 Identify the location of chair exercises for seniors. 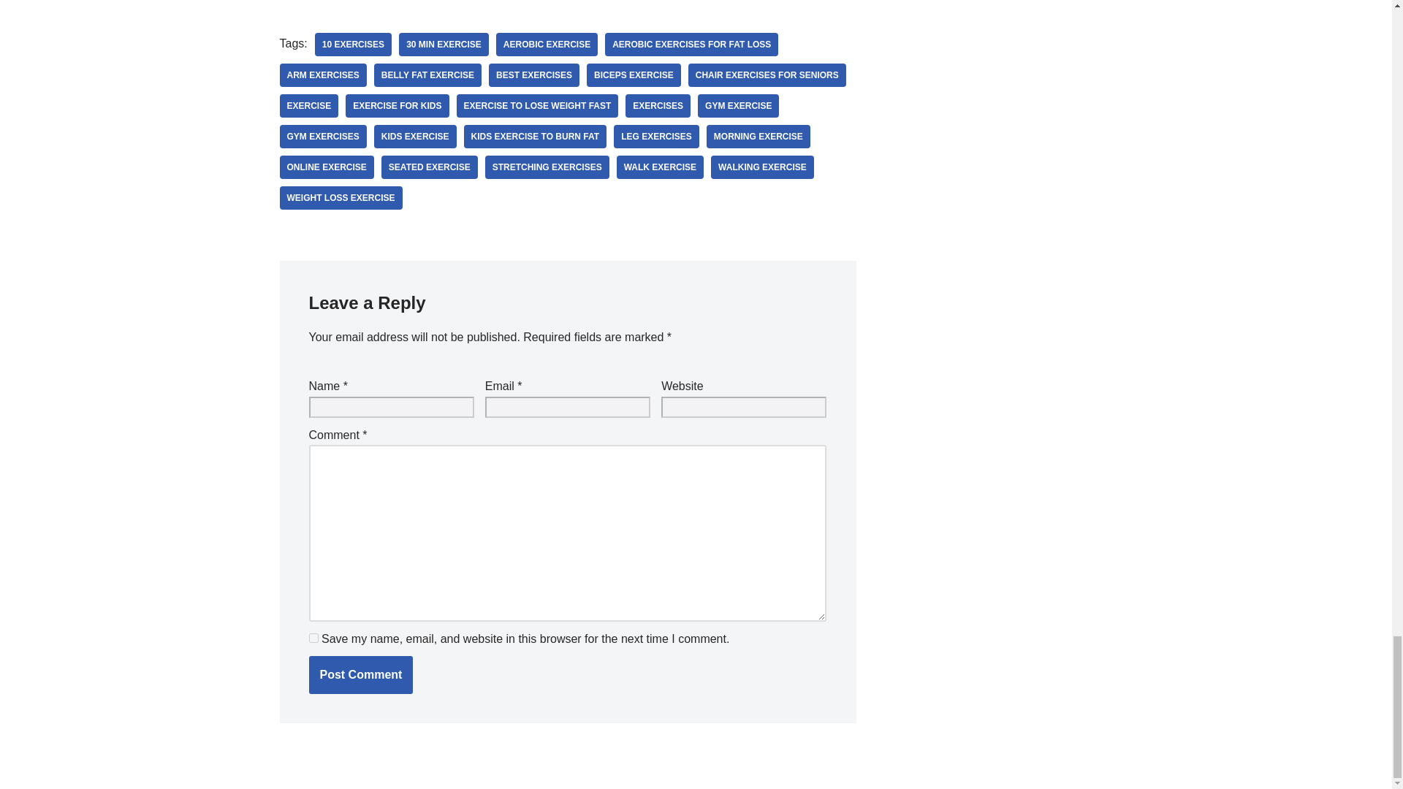
(767, 75).